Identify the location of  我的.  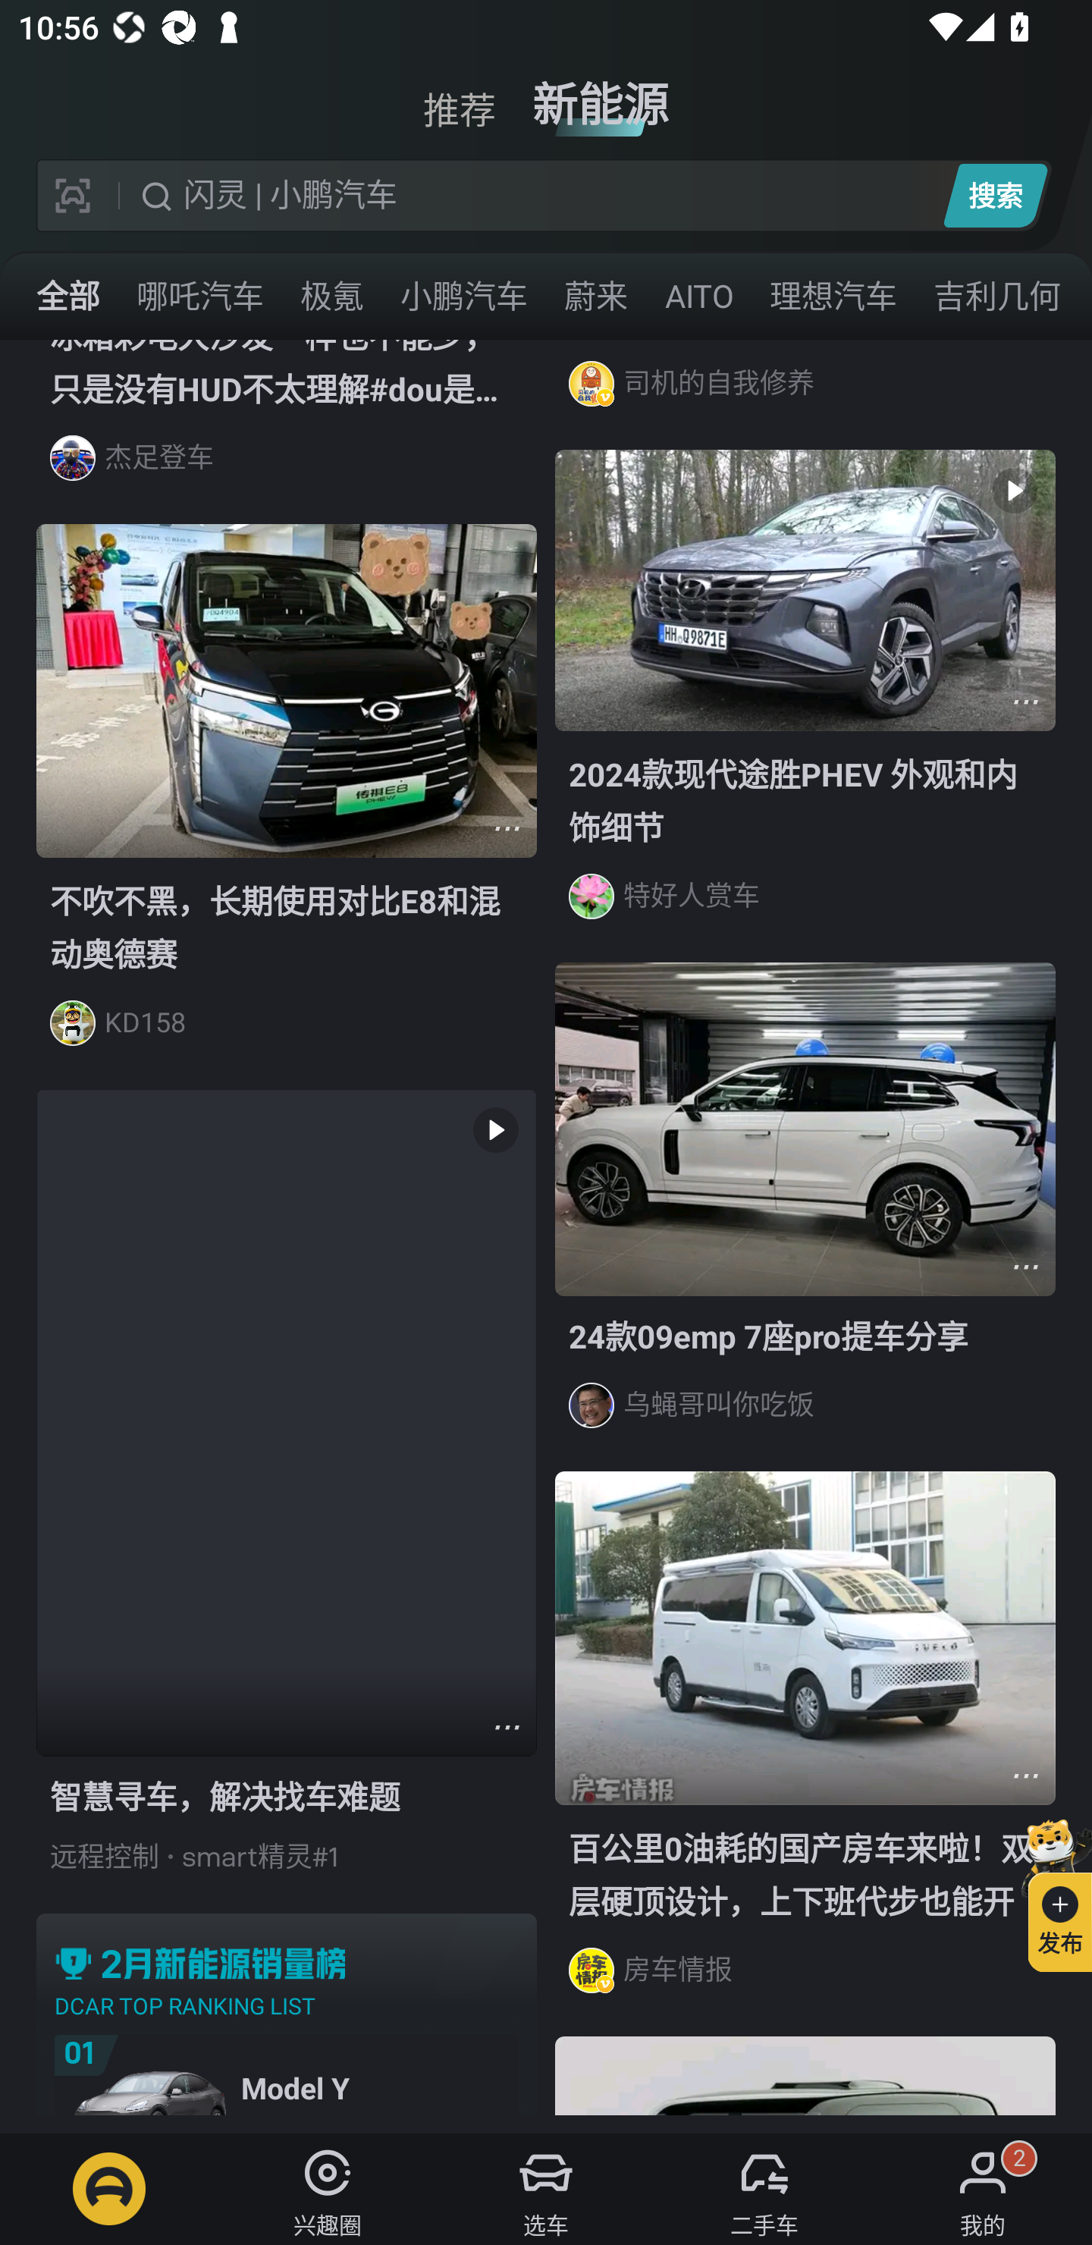
(983, 2189).